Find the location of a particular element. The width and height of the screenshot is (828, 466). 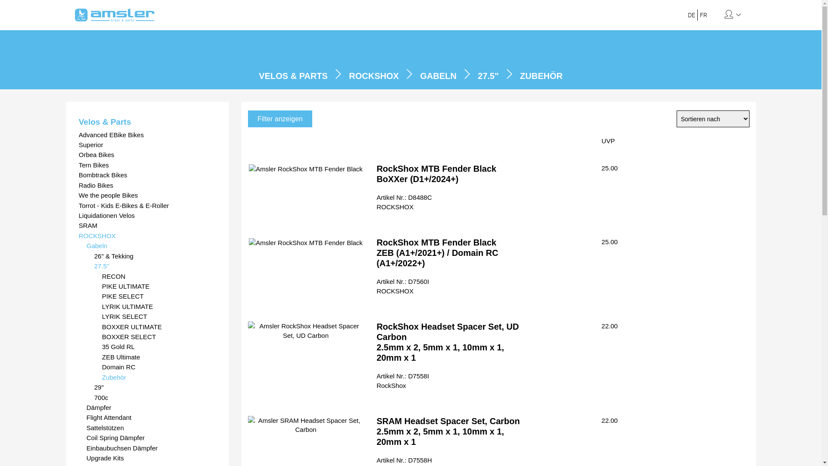

SRAM is located at coordinates (147, 225).